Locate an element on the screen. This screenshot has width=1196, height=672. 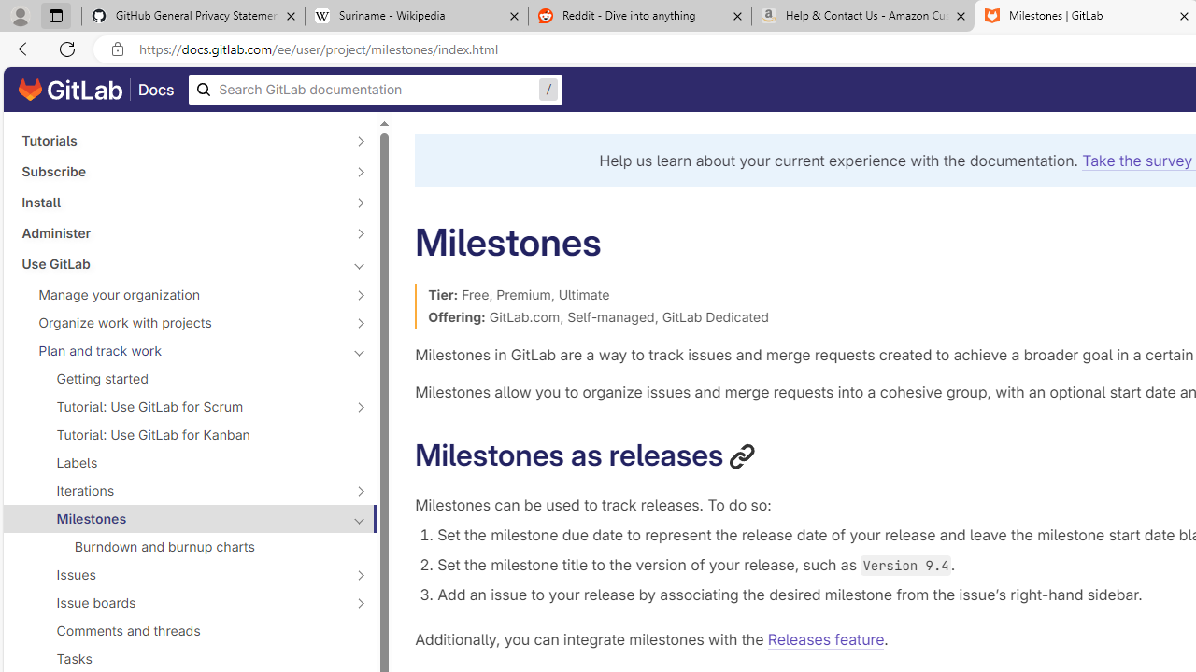
Burndown and burnup charts is located at coordinates (191, 547).